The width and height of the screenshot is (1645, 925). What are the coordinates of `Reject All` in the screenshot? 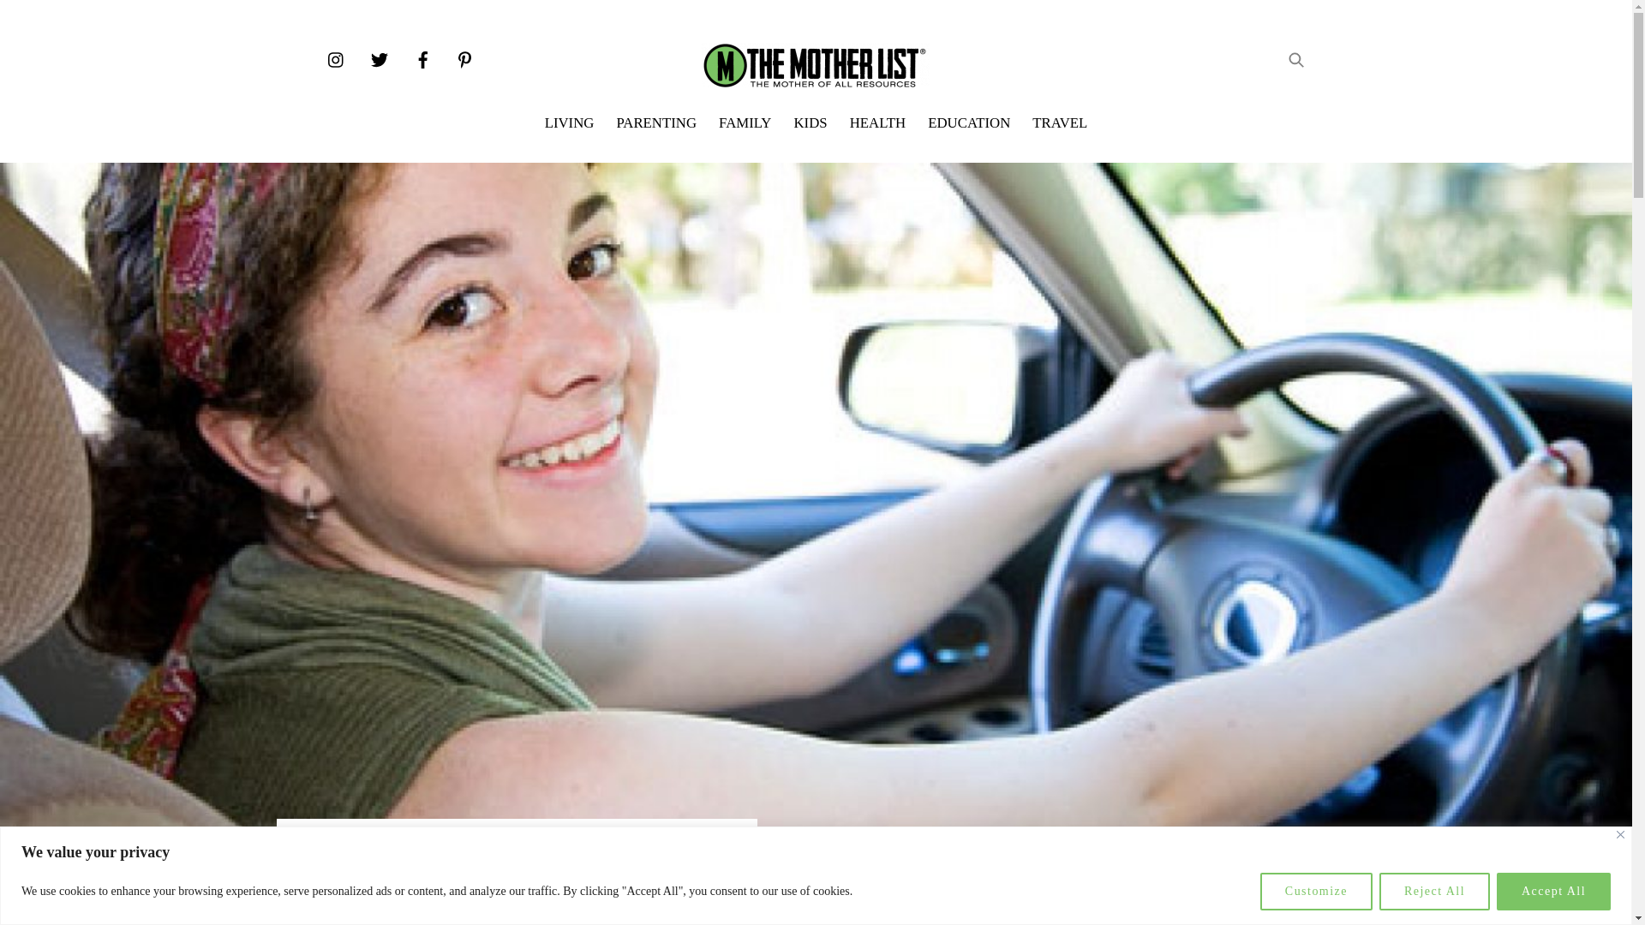 It's located at (1434, 891).